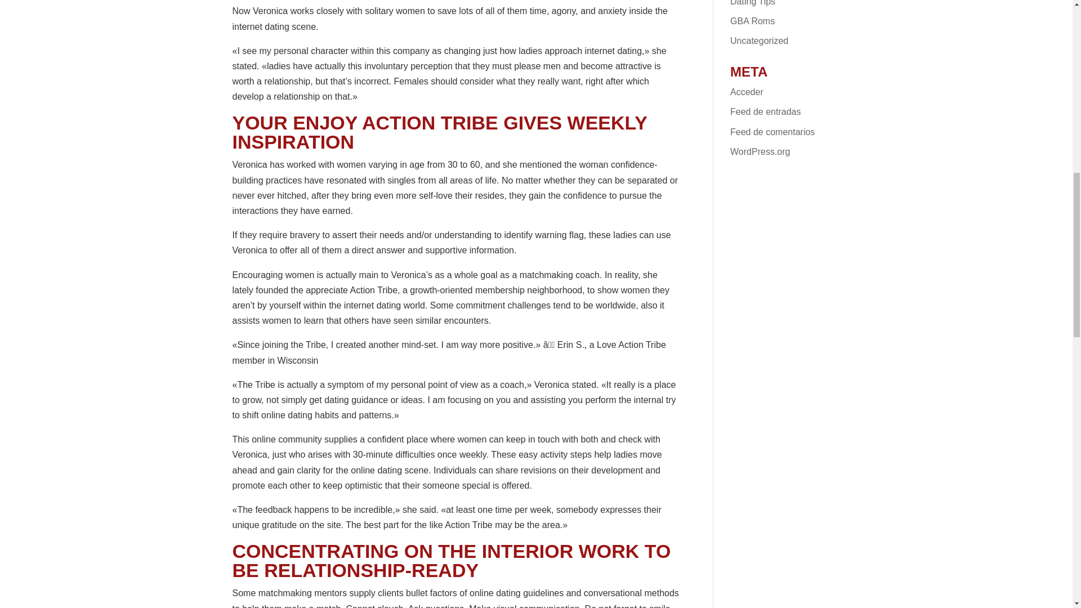 The height and width of the screenshot is (608, 1081). Describe the element at coordinates (747, 92) in the screenshot. I see `Acceder` at that location.